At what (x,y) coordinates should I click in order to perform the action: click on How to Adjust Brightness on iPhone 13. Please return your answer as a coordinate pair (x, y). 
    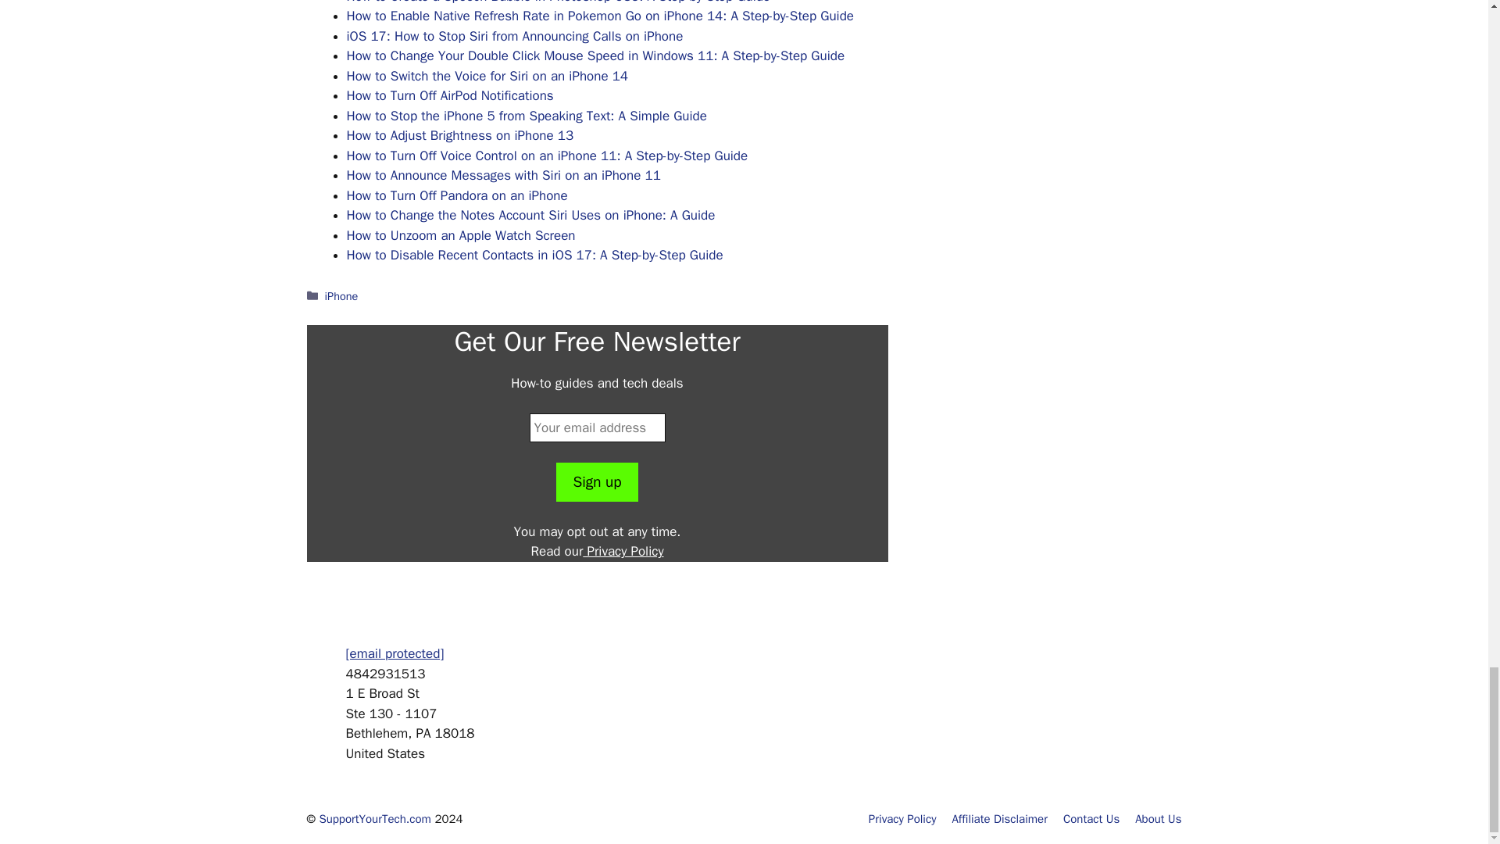
    Looking at the image, I should click on (460, 135).